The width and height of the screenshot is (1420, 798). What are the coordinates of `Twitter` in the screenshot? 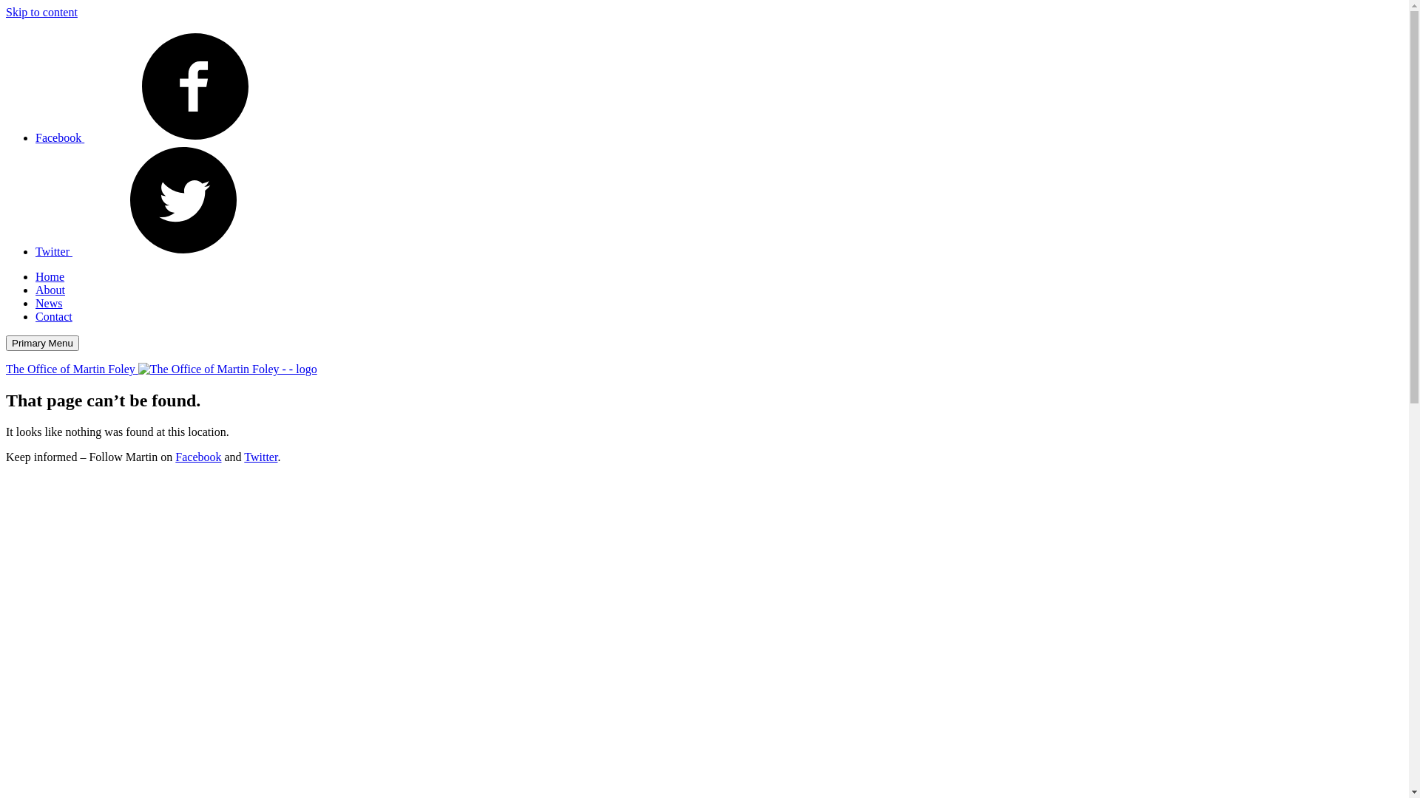 It's located at (260, 457).